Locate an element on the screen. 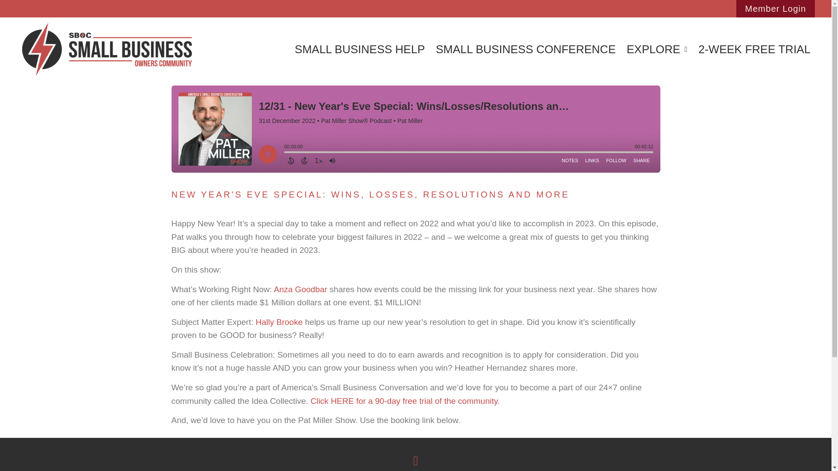  Member Login is located at coordinates (775, 9).